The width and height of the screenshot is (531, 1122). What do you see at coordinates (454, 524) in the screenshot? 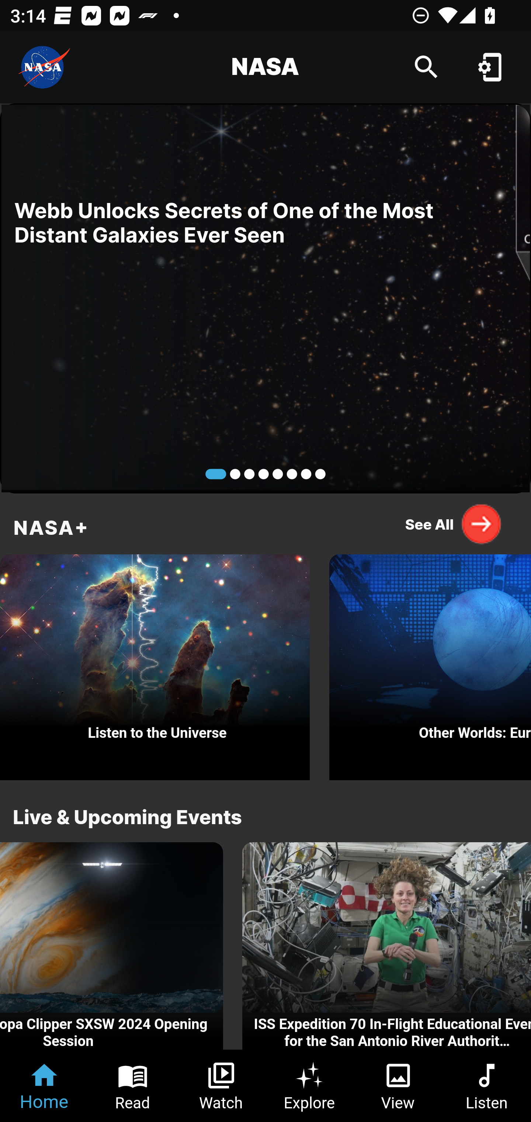
I see `See All` at bounding box center [454, 524].